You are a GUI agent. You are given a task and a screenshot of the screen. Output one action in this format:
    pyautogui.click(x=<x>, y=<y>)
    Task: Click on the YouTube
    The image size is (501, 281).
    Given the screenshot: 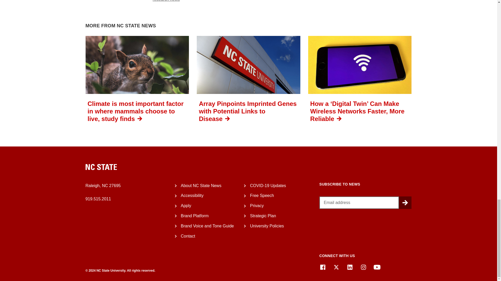 What is the action you would take?
    pyautogui.click(x=377, y=267)
    